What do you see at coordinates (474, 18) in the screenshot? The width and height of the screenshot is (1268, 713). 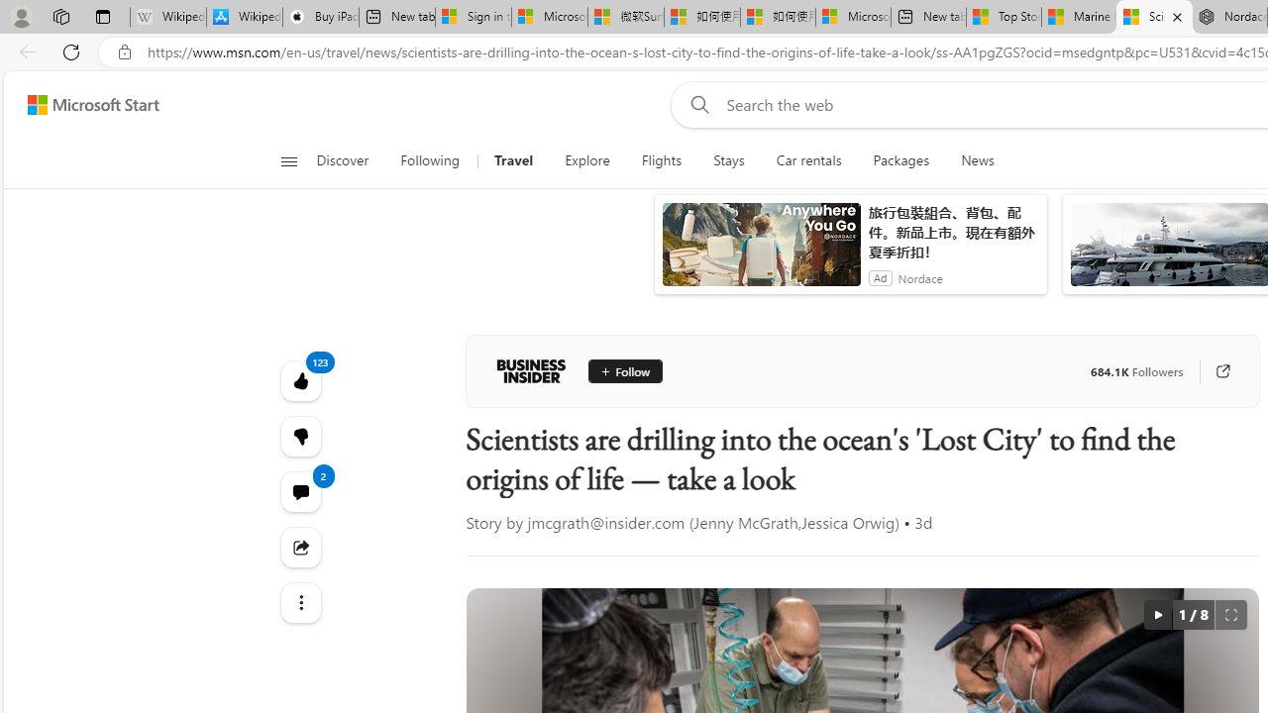 I see `Sign in to your Microsoft account` at bounding box center [474, 18].